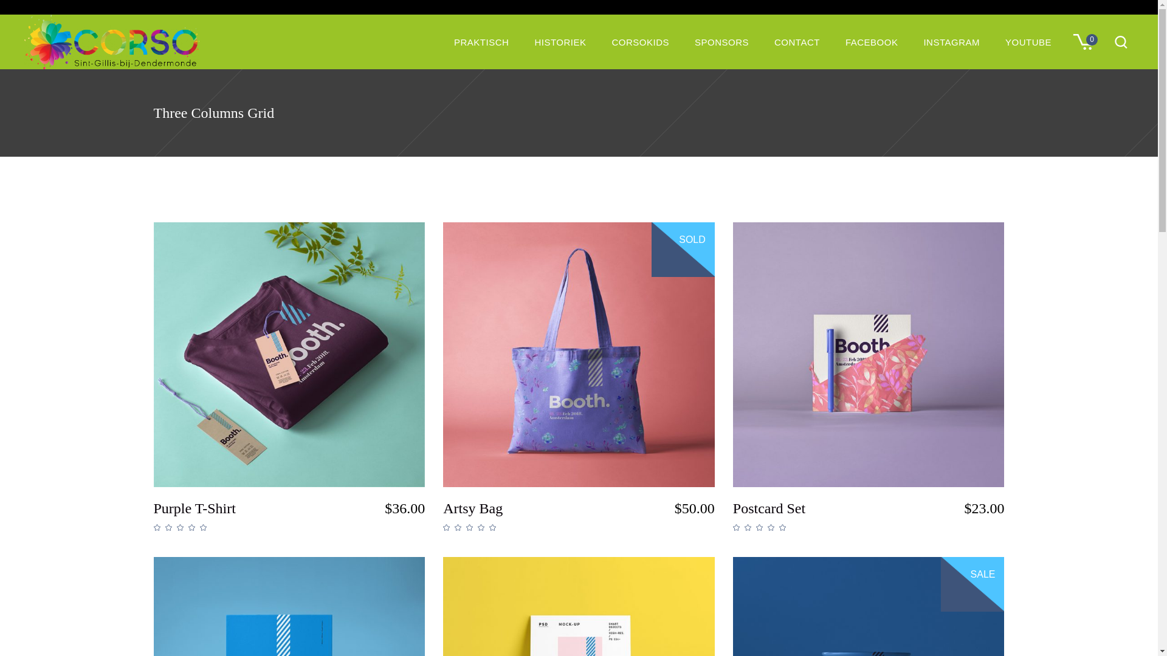 The width and height of the screenshot is (1167, 656). What do you see at coordinates (472, 527) in the screenshot?
I see `Rated %s out of 5` at bounding box center [472, 527].